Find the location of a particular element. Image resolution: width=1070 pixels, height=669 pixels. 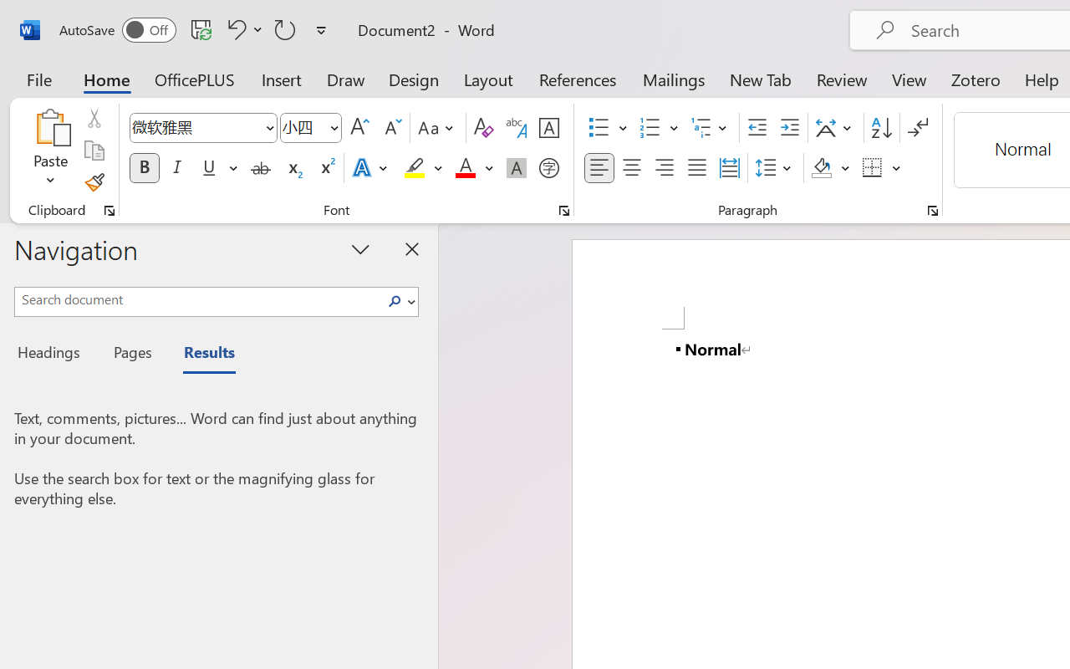

Text Effects and Typography is located at coordinates (371, 168).